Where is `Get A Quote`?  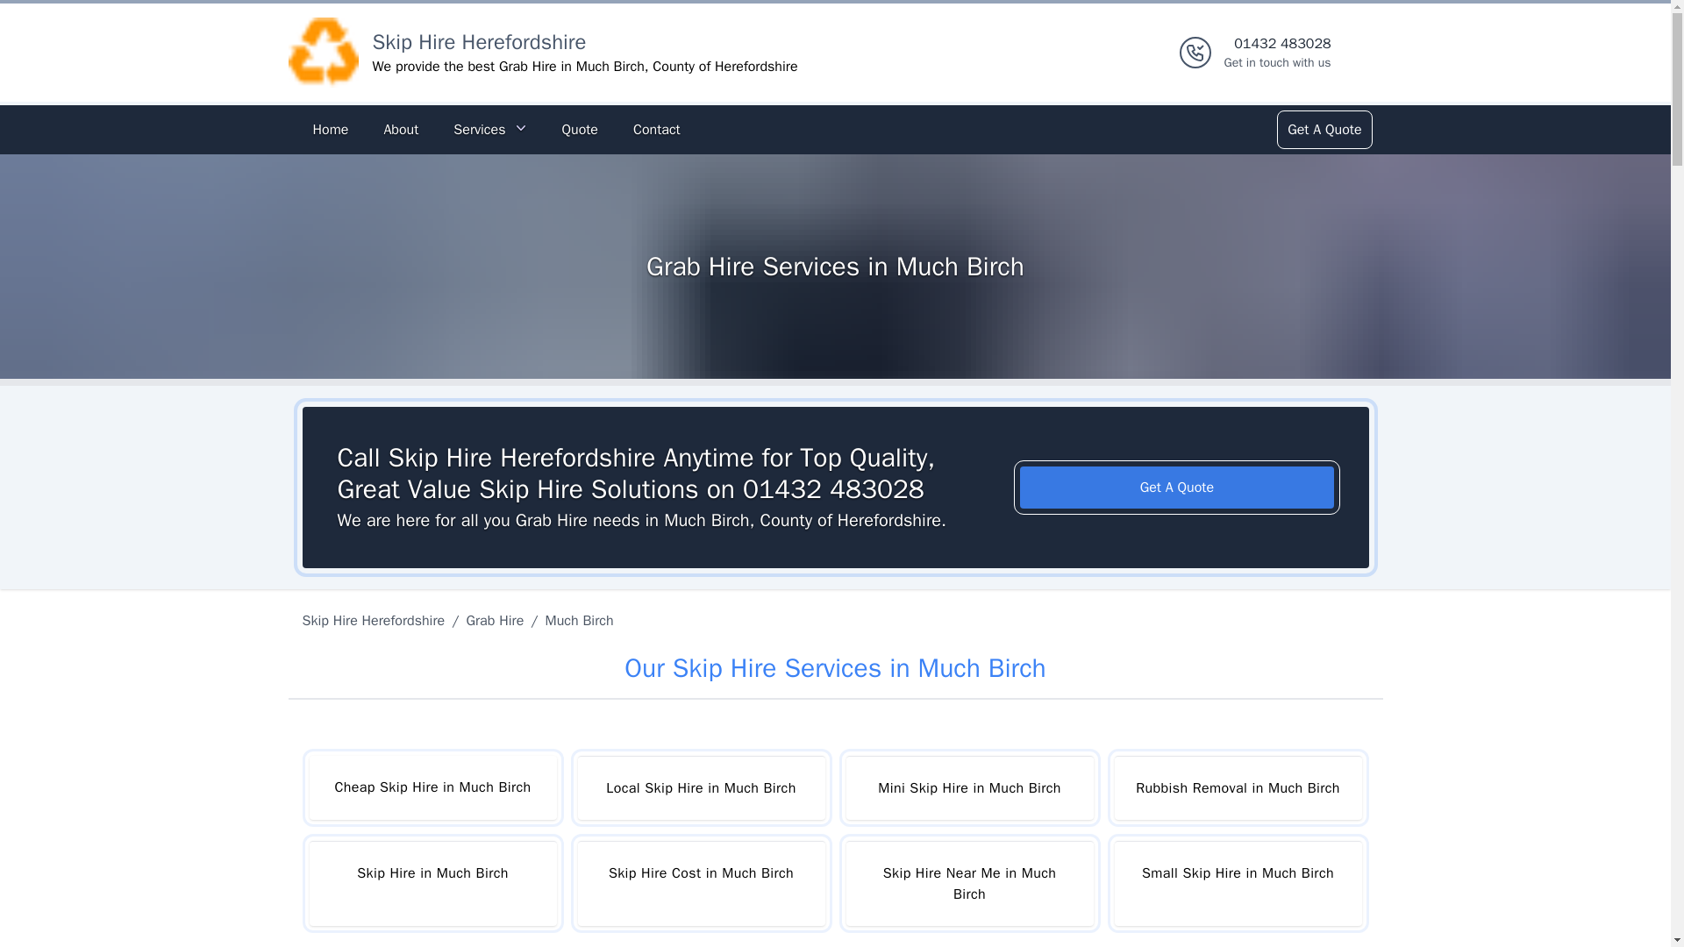 Get A Quote is located at coordinates (1177, 488).